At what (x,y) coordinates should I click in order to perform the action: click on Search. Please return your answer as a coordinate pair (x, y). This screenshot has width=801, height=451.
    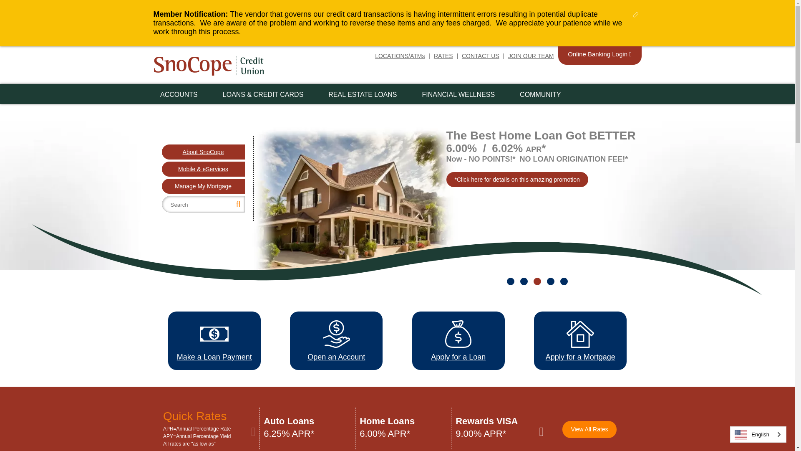
    Looking at the image, I should click on (238, 204).